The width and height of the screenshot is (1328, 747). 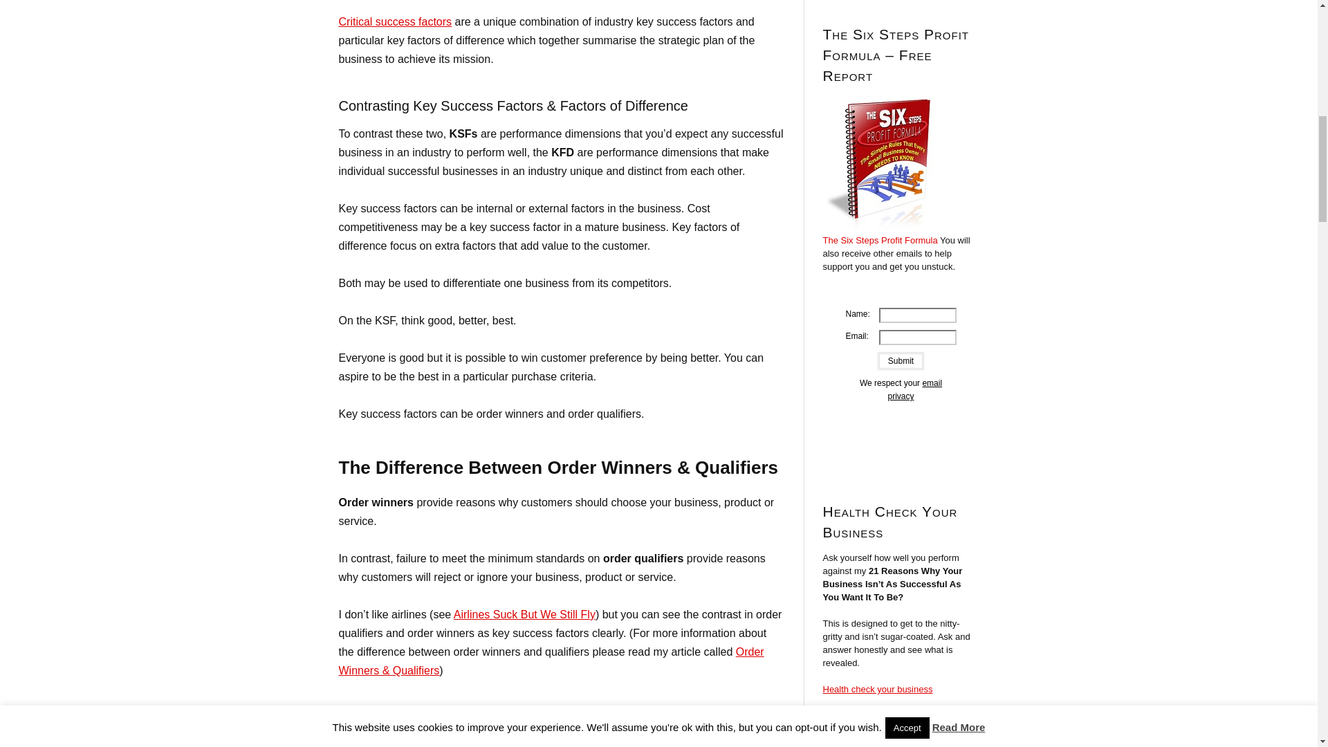 What do you see at coordinates (524, 614) in the screenshot?
I see `Airlines Suck But We Still Fly` at bounding box center [524, 614].